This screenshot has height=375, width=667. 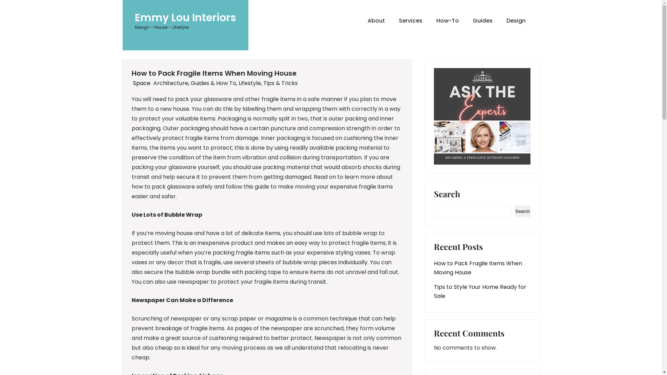 I want to click on Tips & Tricks, so click(x=281, y=83).